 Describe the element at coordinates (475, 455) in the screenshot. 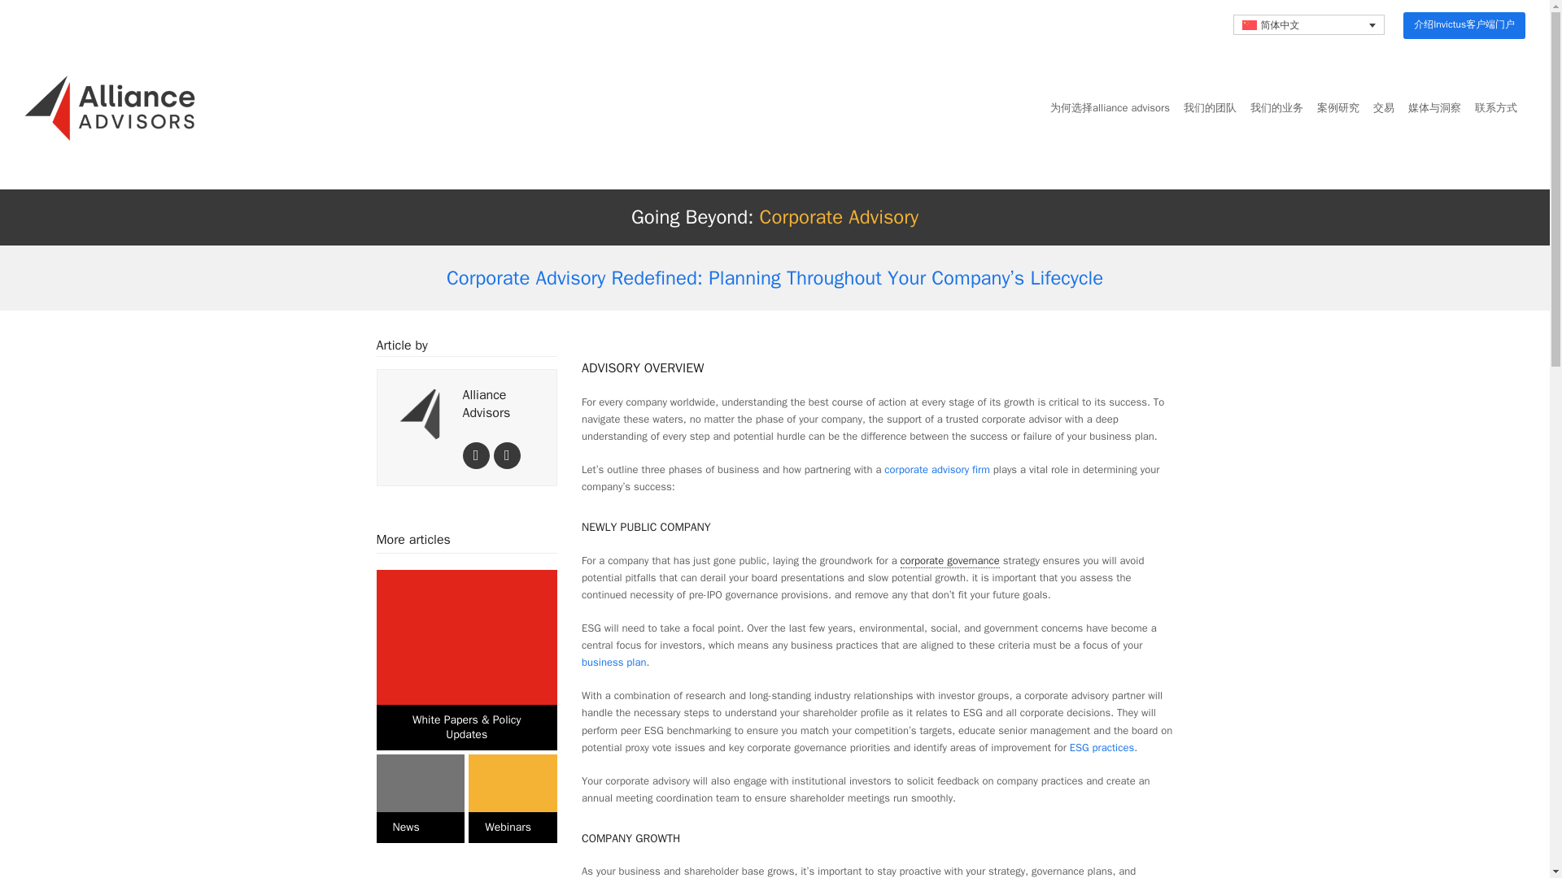

I see `Phone Number` at that location.